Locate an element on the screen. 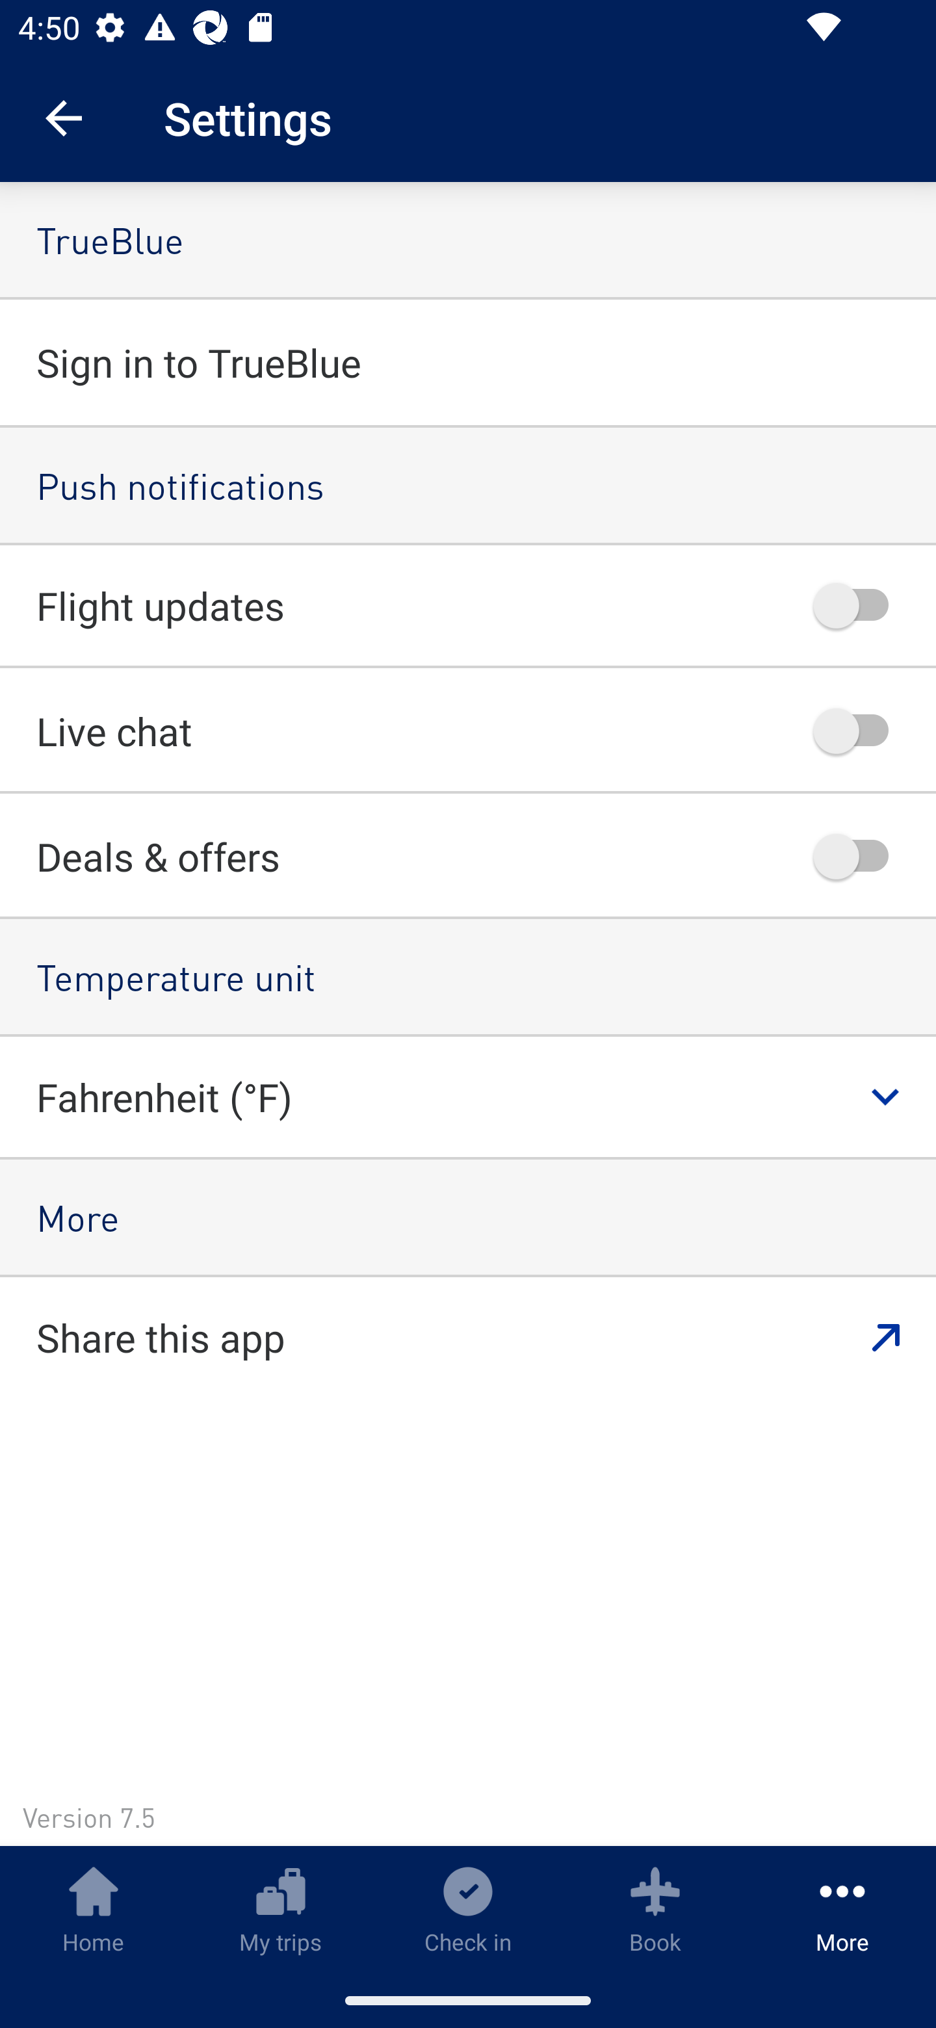  Share this app is located at coordinates (468, 1337).